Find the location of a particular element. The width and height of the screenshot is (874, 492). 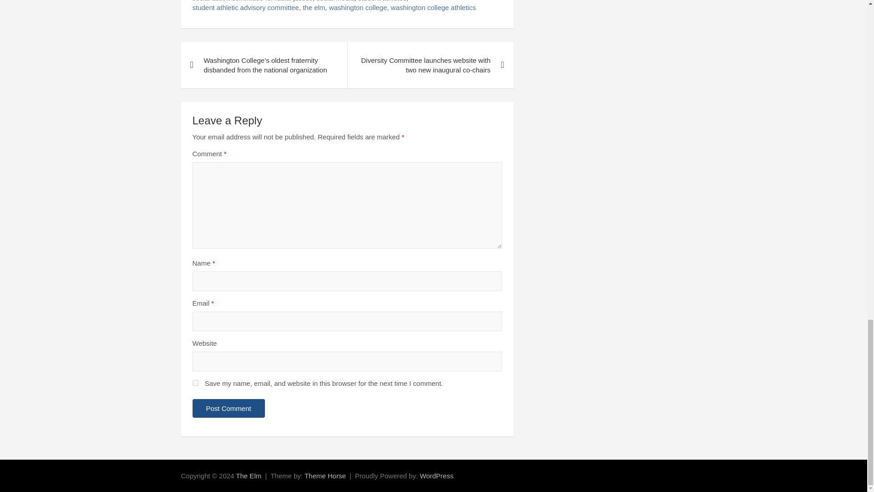

student athletic advisory committee is located at coordinates (245, 7).